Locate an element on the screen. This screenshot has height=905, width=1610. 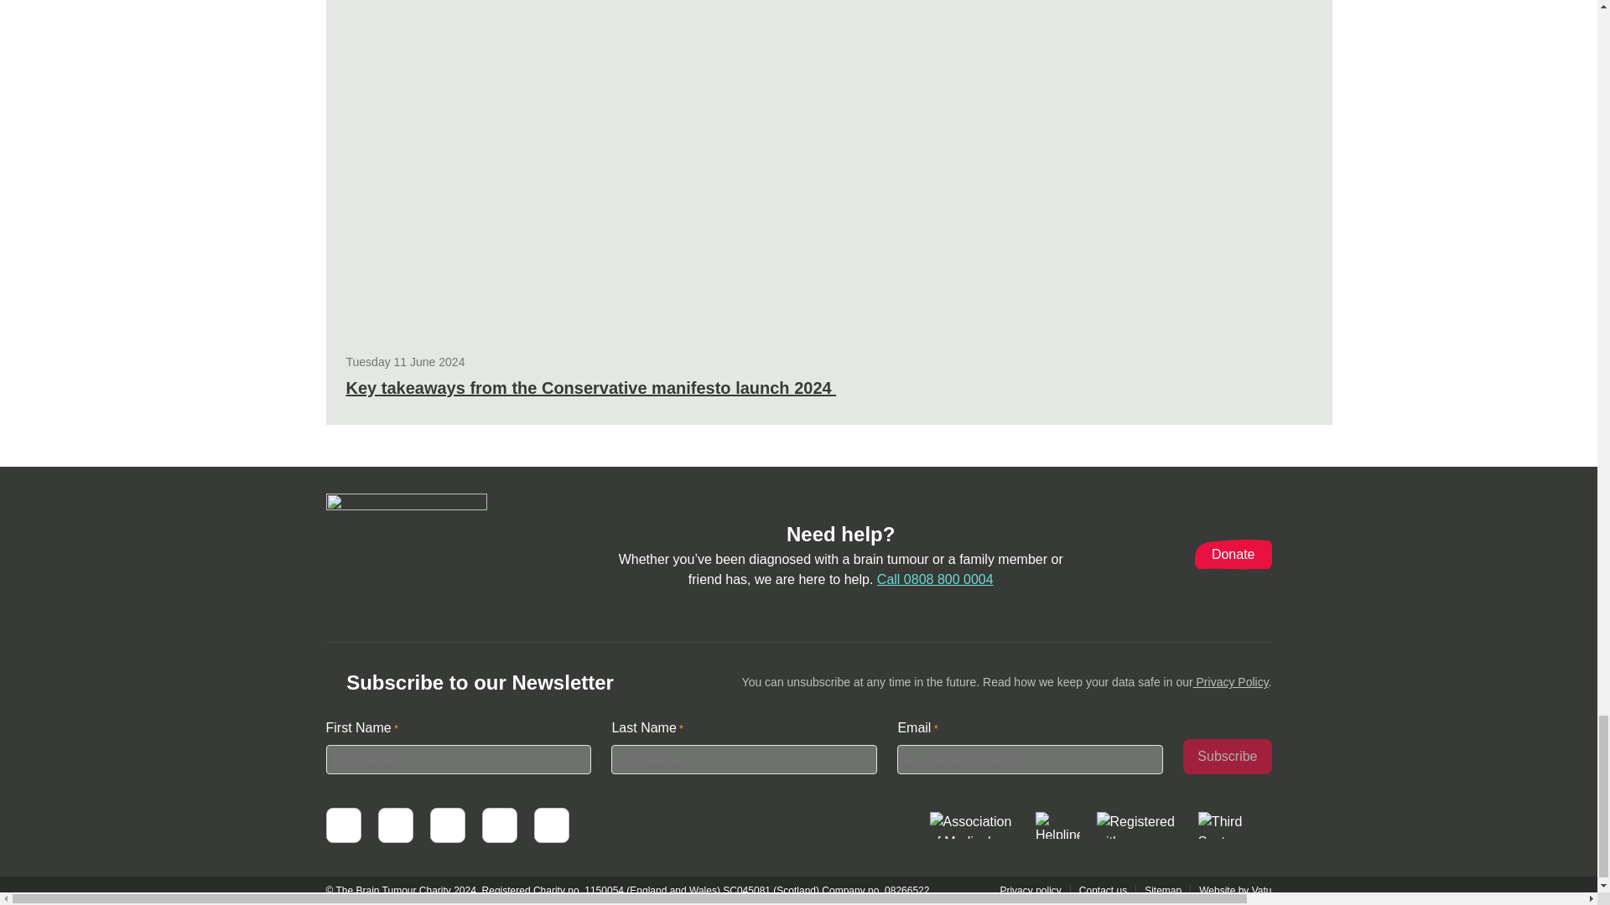
Facebook is located at coordinates (342, 825).